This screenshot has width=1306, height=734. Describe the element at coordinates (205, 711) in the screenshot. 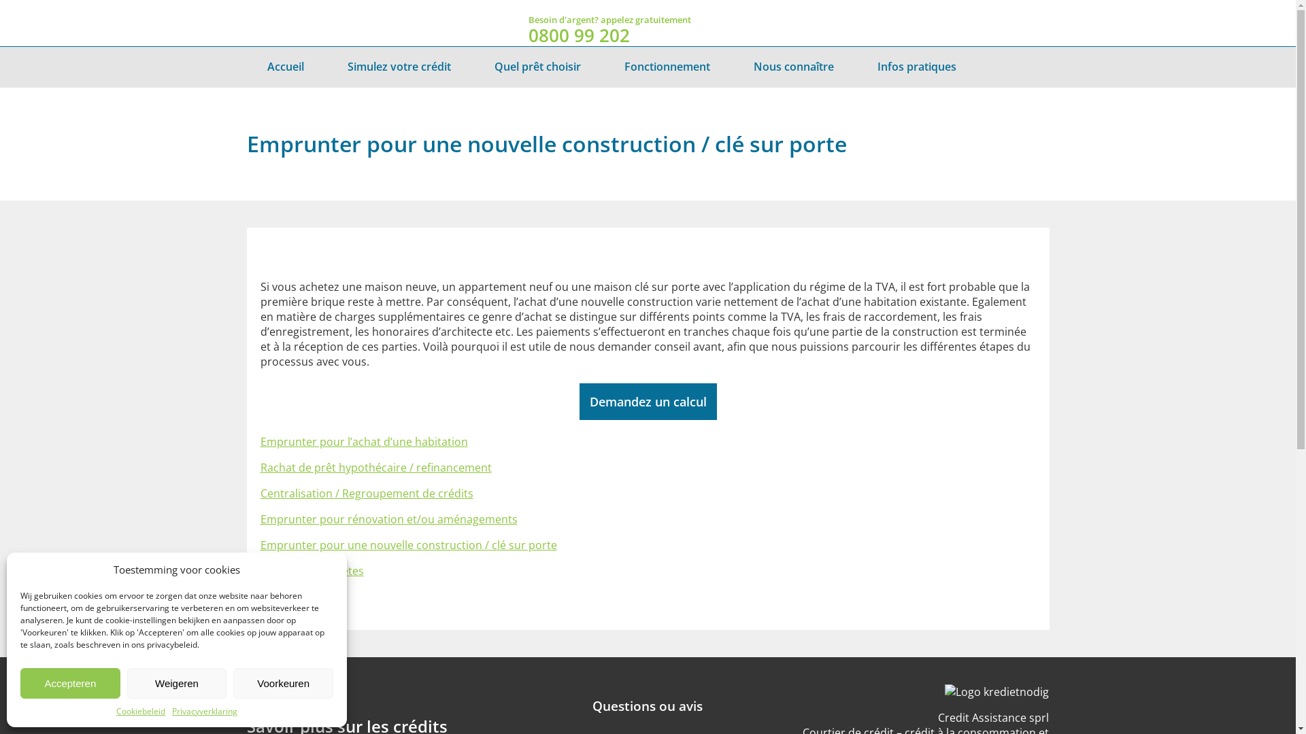

I see `Privacyverklaring` at that location.